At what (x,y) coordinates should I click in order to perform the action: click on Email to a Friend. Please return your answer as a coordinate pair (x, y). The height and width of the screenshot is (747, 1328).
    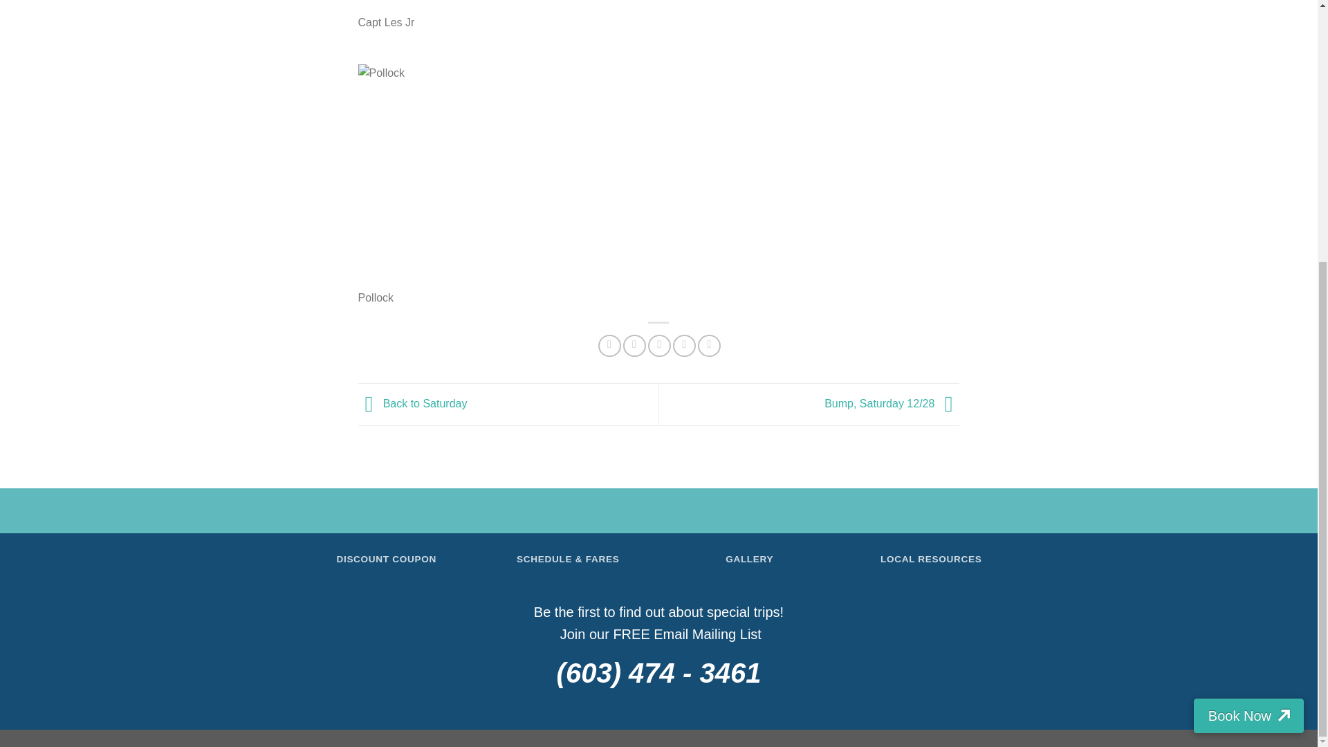
    Looking at the image, I should click on (658, 346).